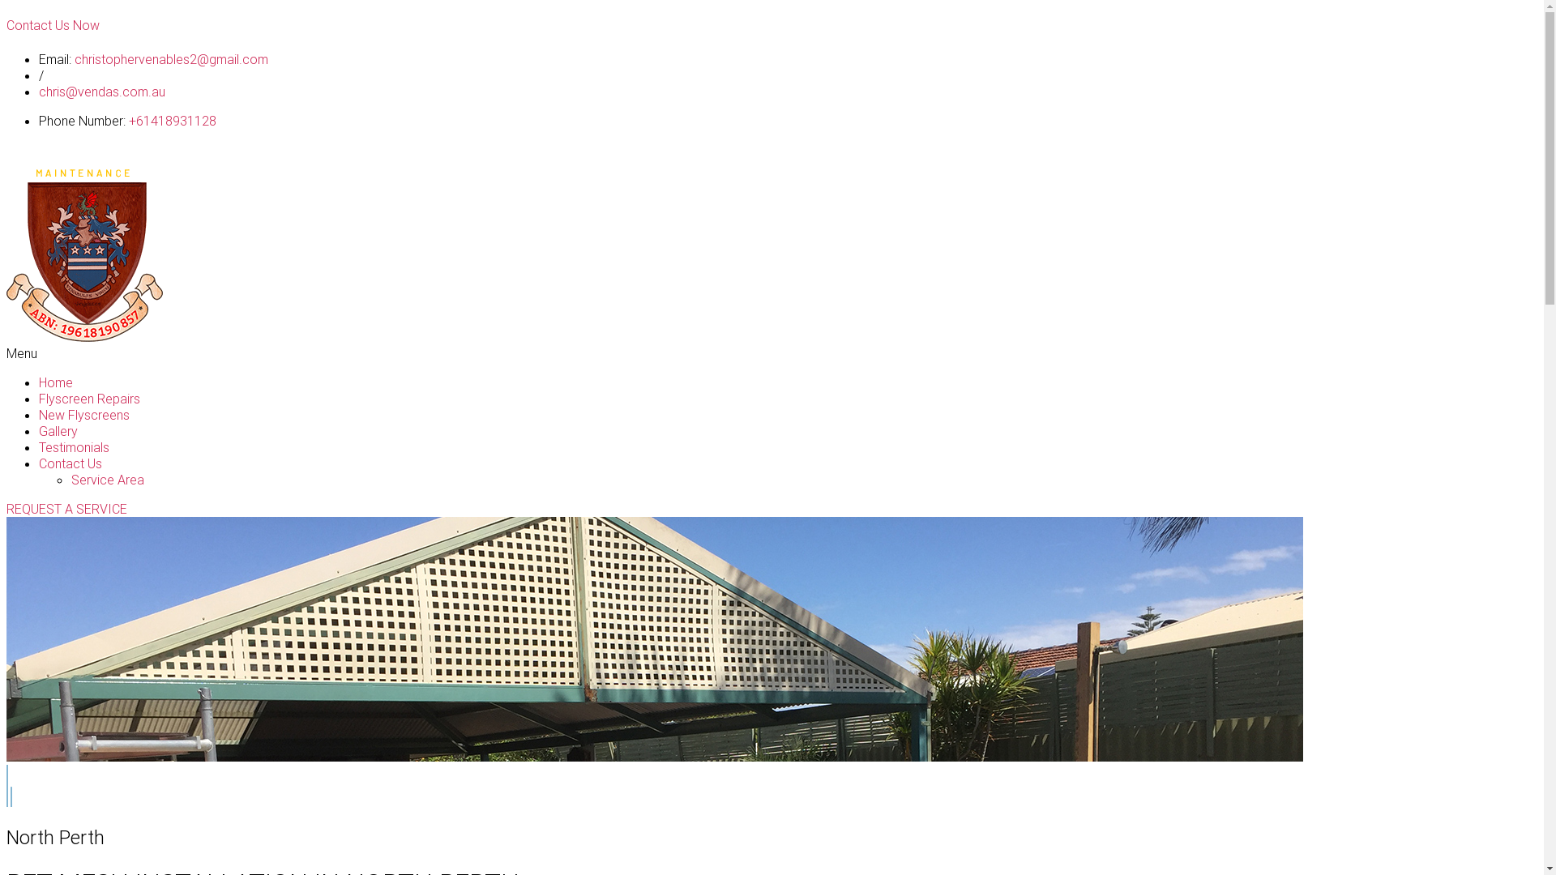  I want to click on Contact Us, so click(71, 463).